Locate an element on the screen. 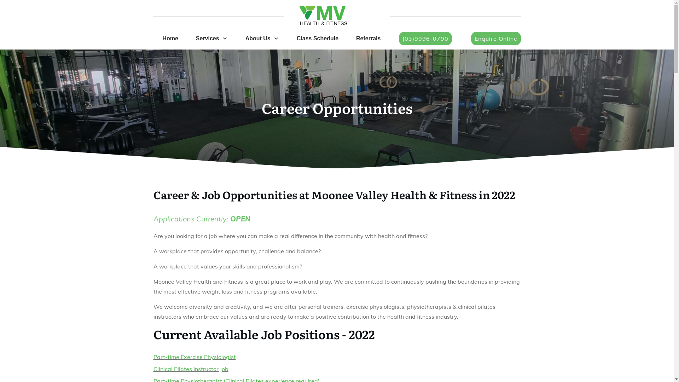  (03)9996-0790 is located at coordinates (425, 39).